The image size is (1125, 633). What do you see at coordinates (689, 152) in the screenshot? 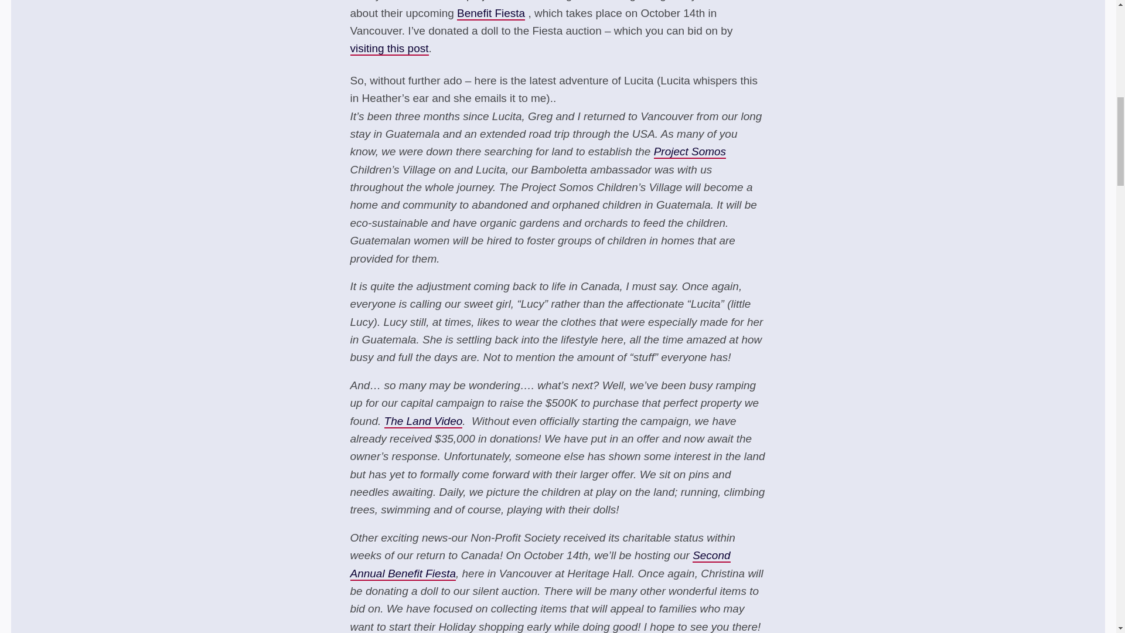
I see `Project Somos` at bounding box center [689, 152].